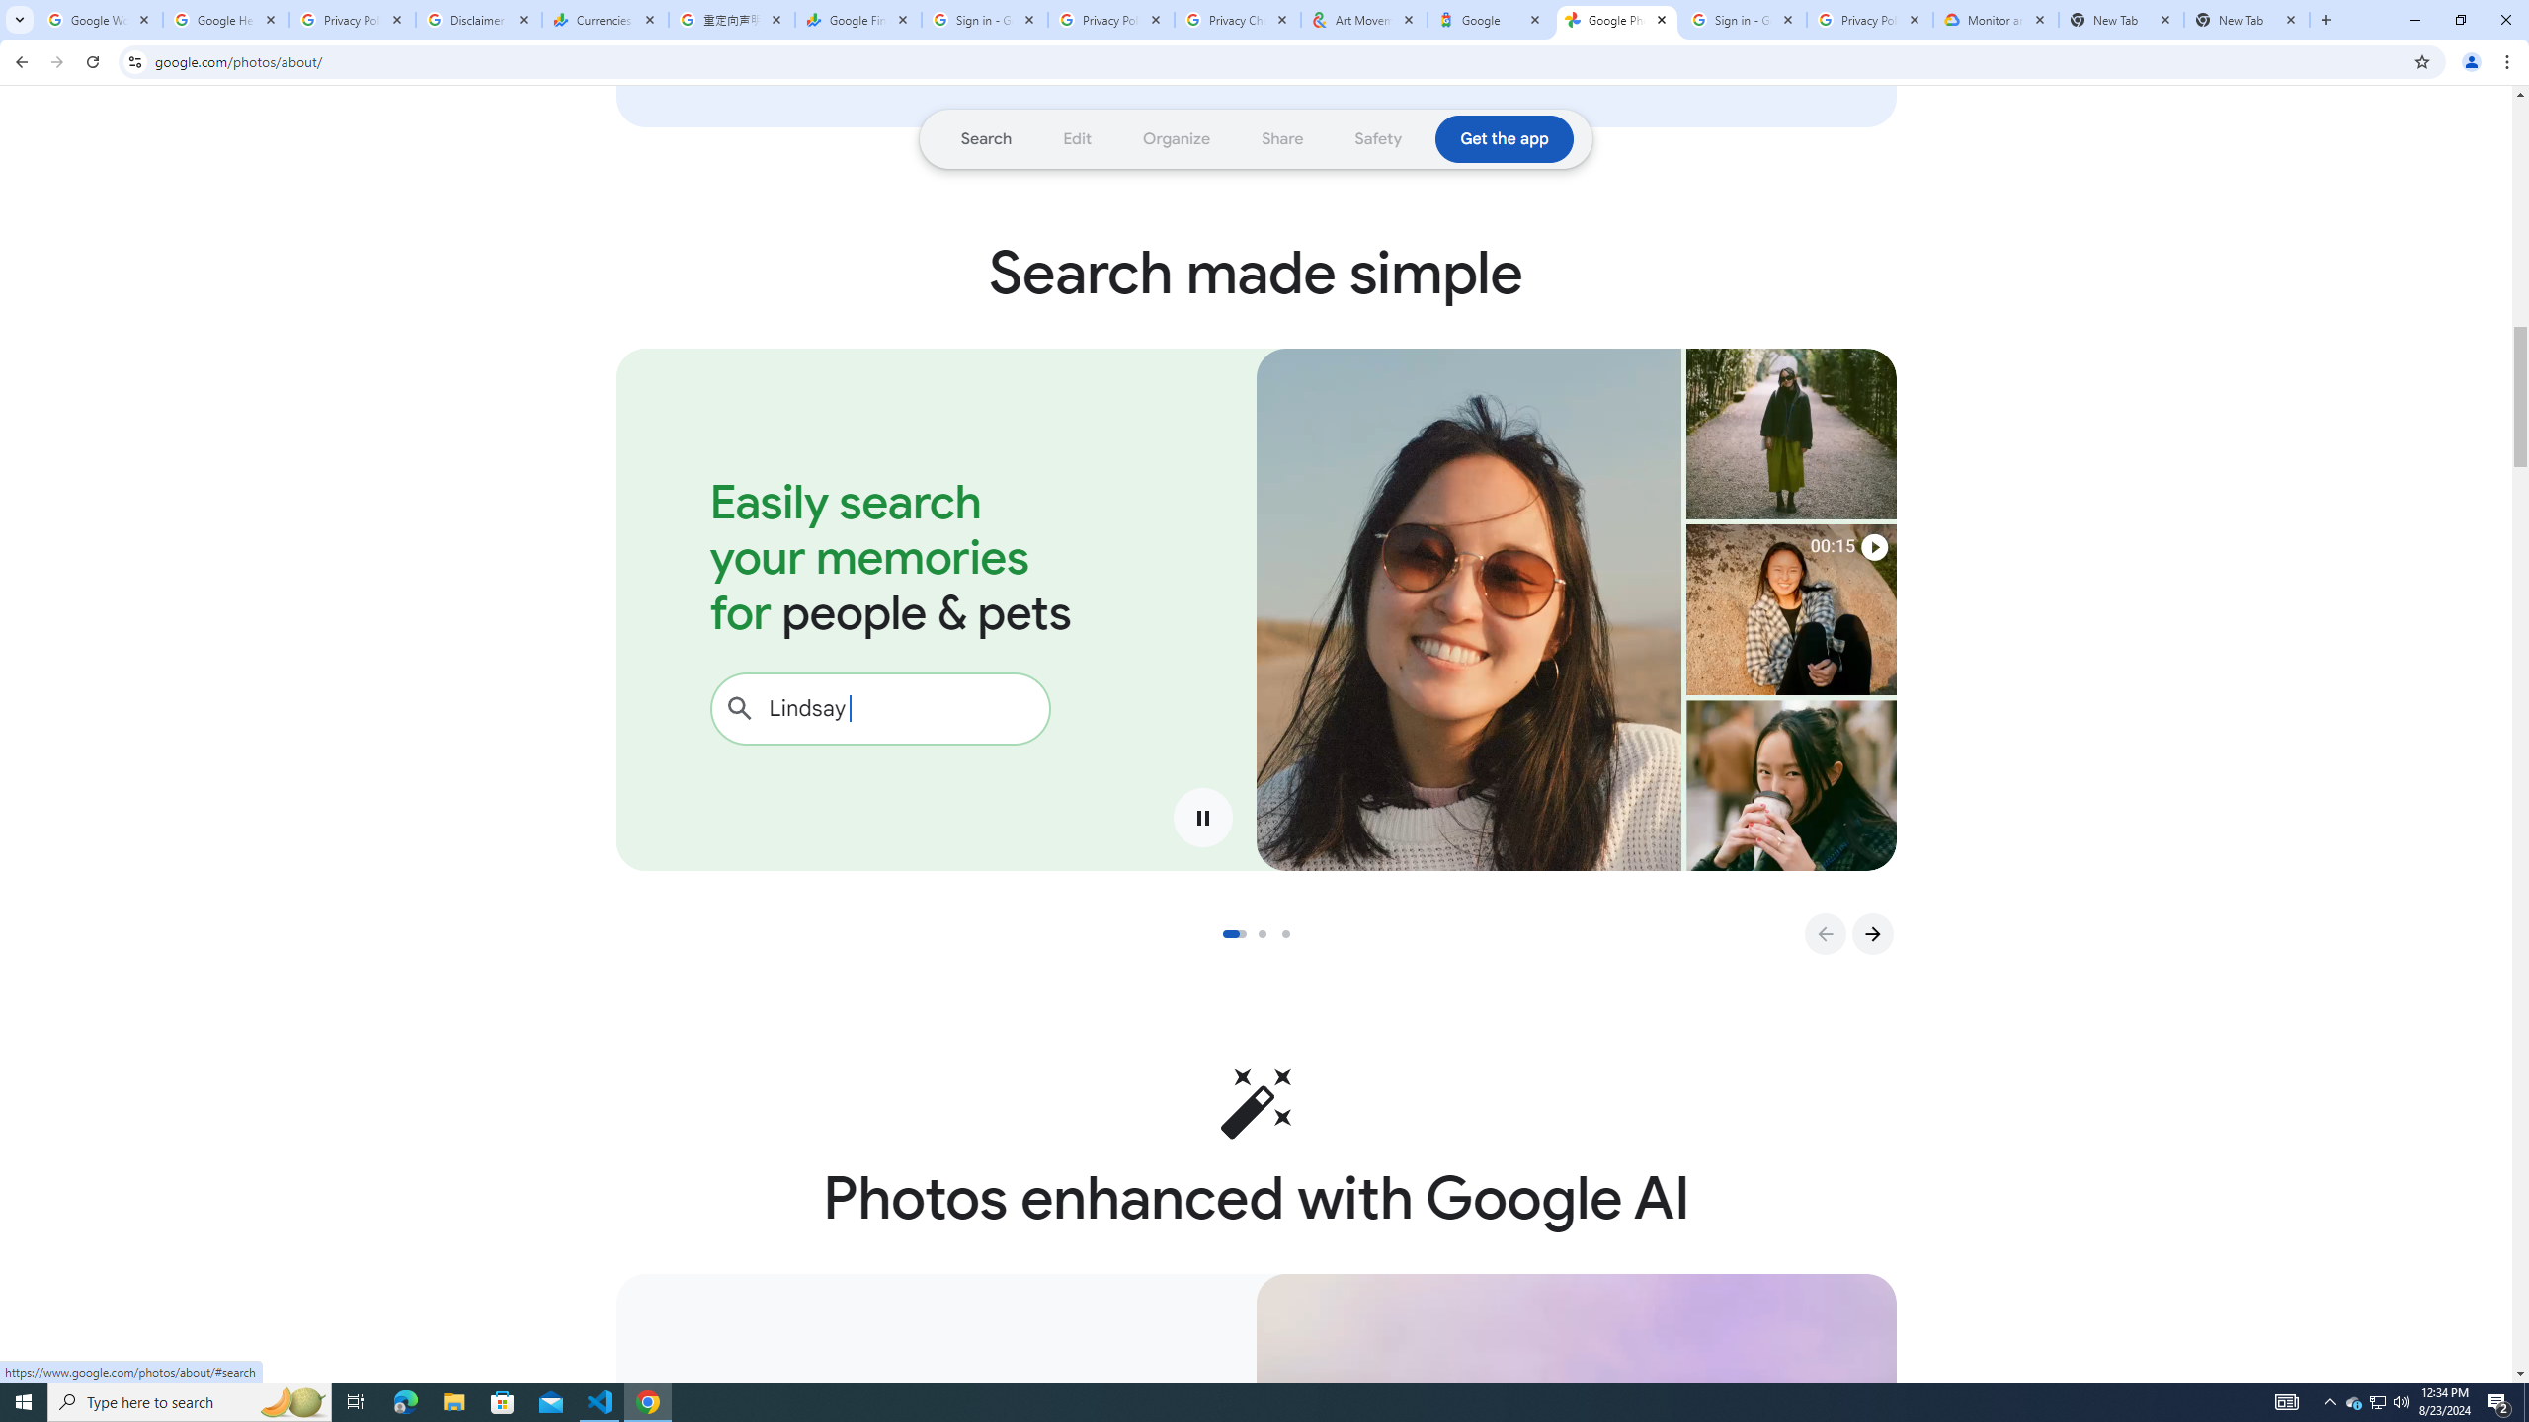 This screenshot has height=1422, width=2529. Describe the element at coordinates (1491, 20) in the screenshot. I see `Google` at that location.